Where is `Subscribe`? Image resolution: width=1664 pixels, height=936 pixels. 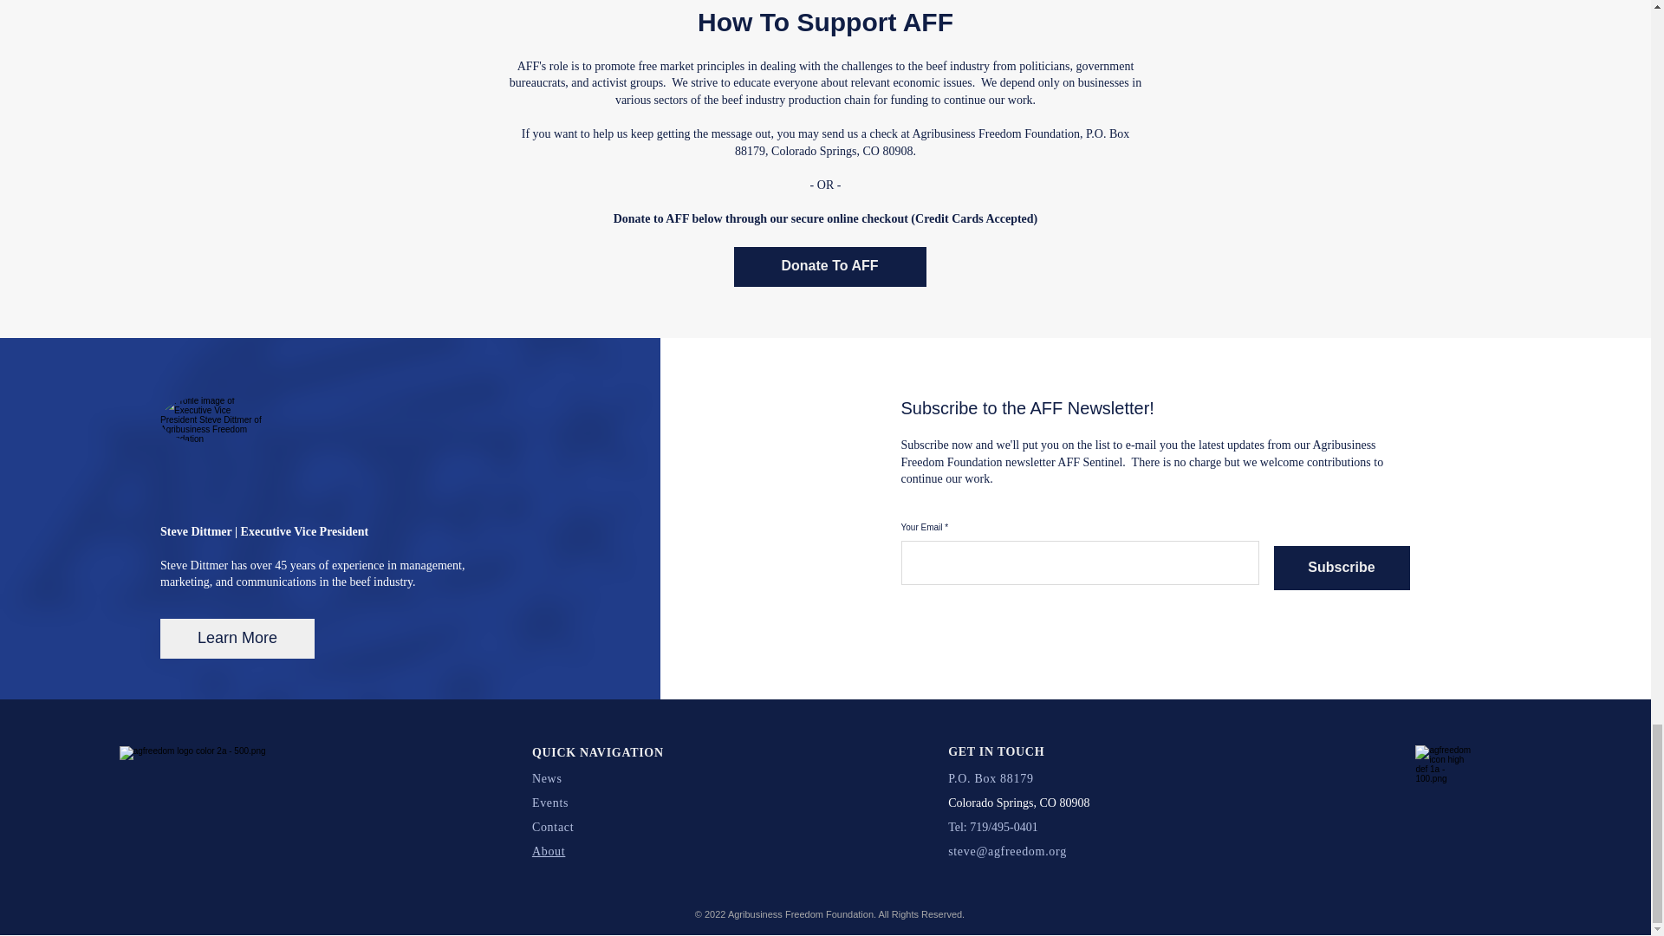 Subscribe is located at coordinates (1342, 568).